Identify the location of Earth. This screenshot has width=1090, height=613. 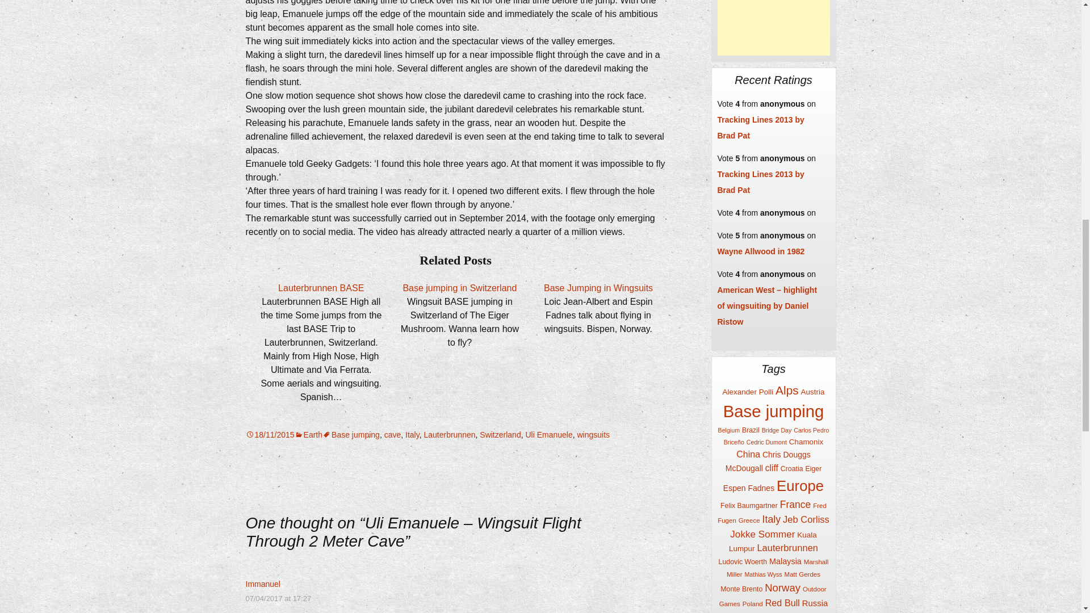
(308, 435).